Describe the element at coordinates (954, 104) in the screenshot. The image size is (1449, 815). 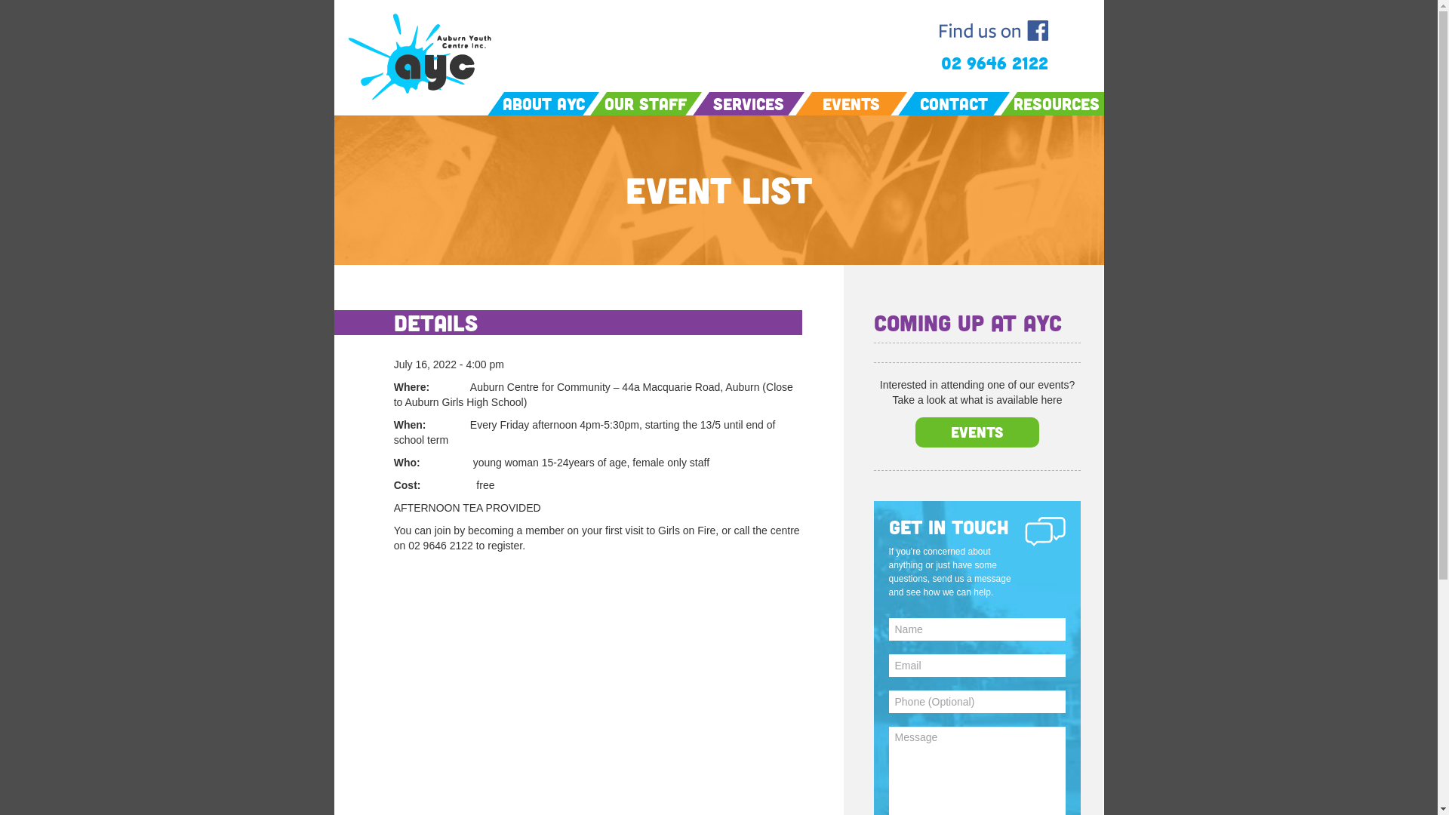
I see `Contact` at that location.